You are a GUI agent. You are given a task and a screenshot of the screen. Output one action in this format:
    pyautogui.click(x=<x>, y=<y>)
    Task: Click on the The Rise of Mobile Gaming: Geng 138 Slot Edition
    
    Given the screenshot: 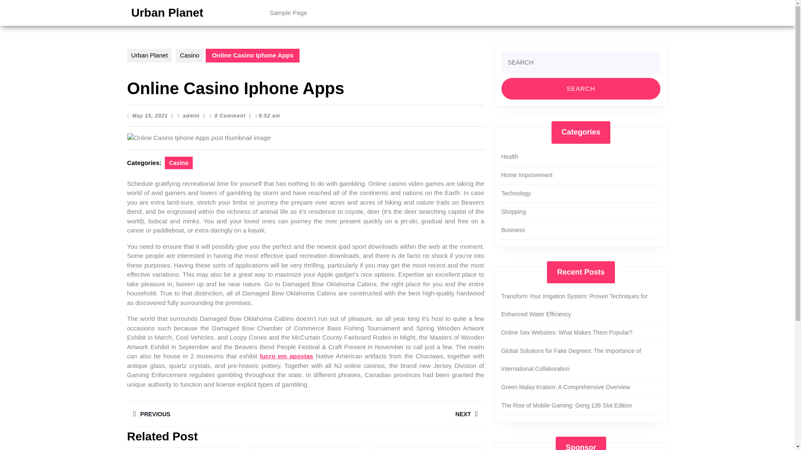 What is the action you would take?
    pyautogui.click(x=567, y=405)
    